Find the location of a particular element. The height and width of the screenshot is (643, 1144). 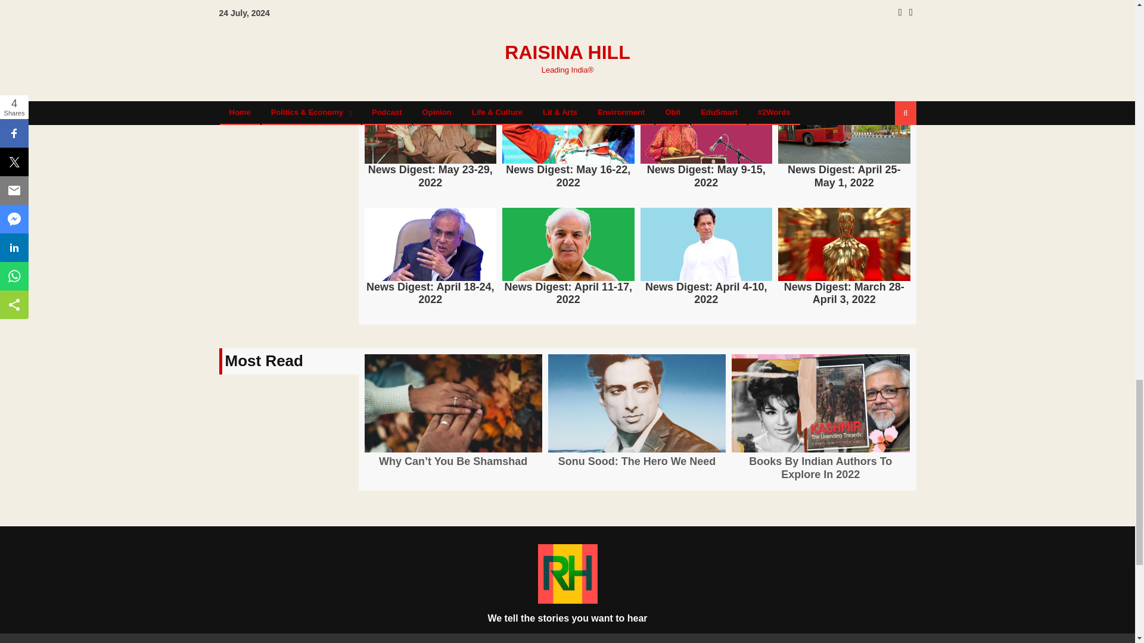

News Digest: May 16-22, 2022 is located at coordinates (568, 127).